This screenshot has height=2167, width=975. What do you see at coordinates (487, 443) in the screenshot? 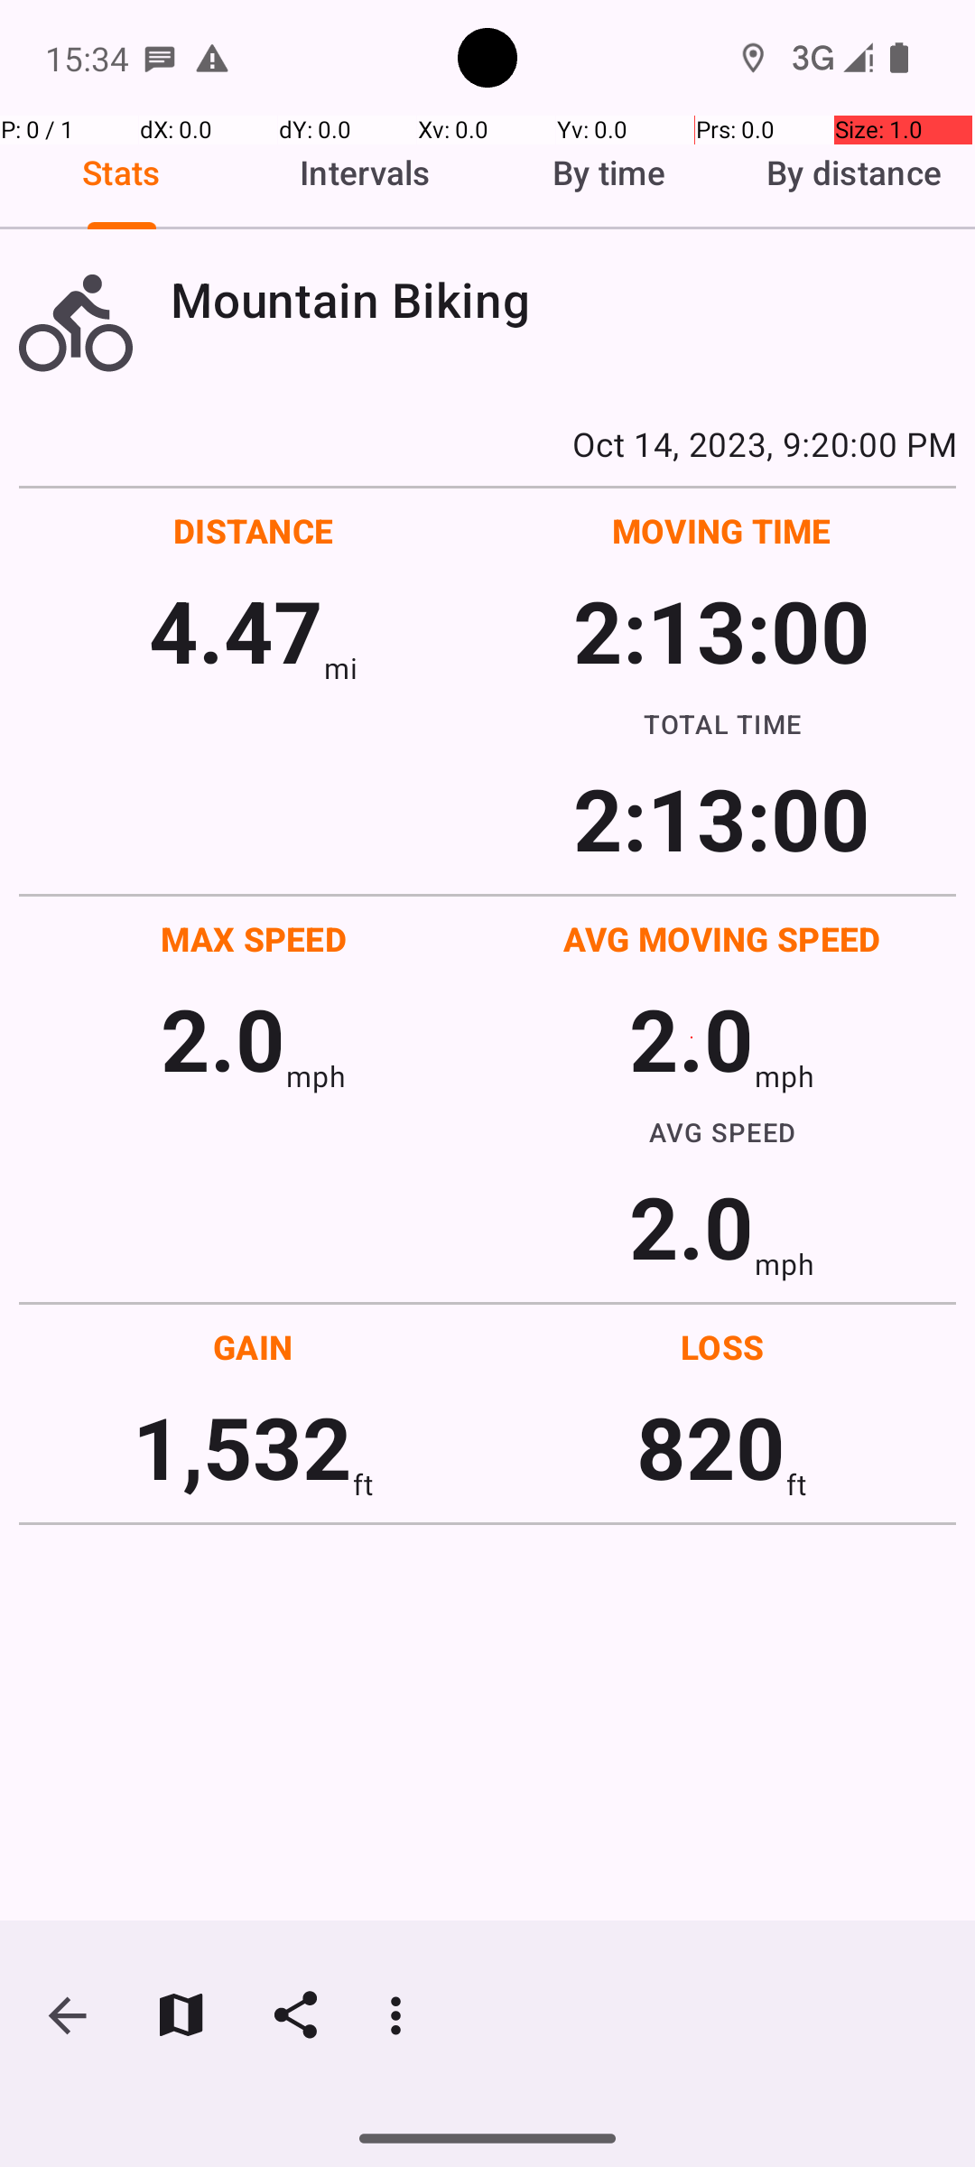
I see `Oct 14, 2023, 9:20:00 PM` at bounding box center [487, 443].